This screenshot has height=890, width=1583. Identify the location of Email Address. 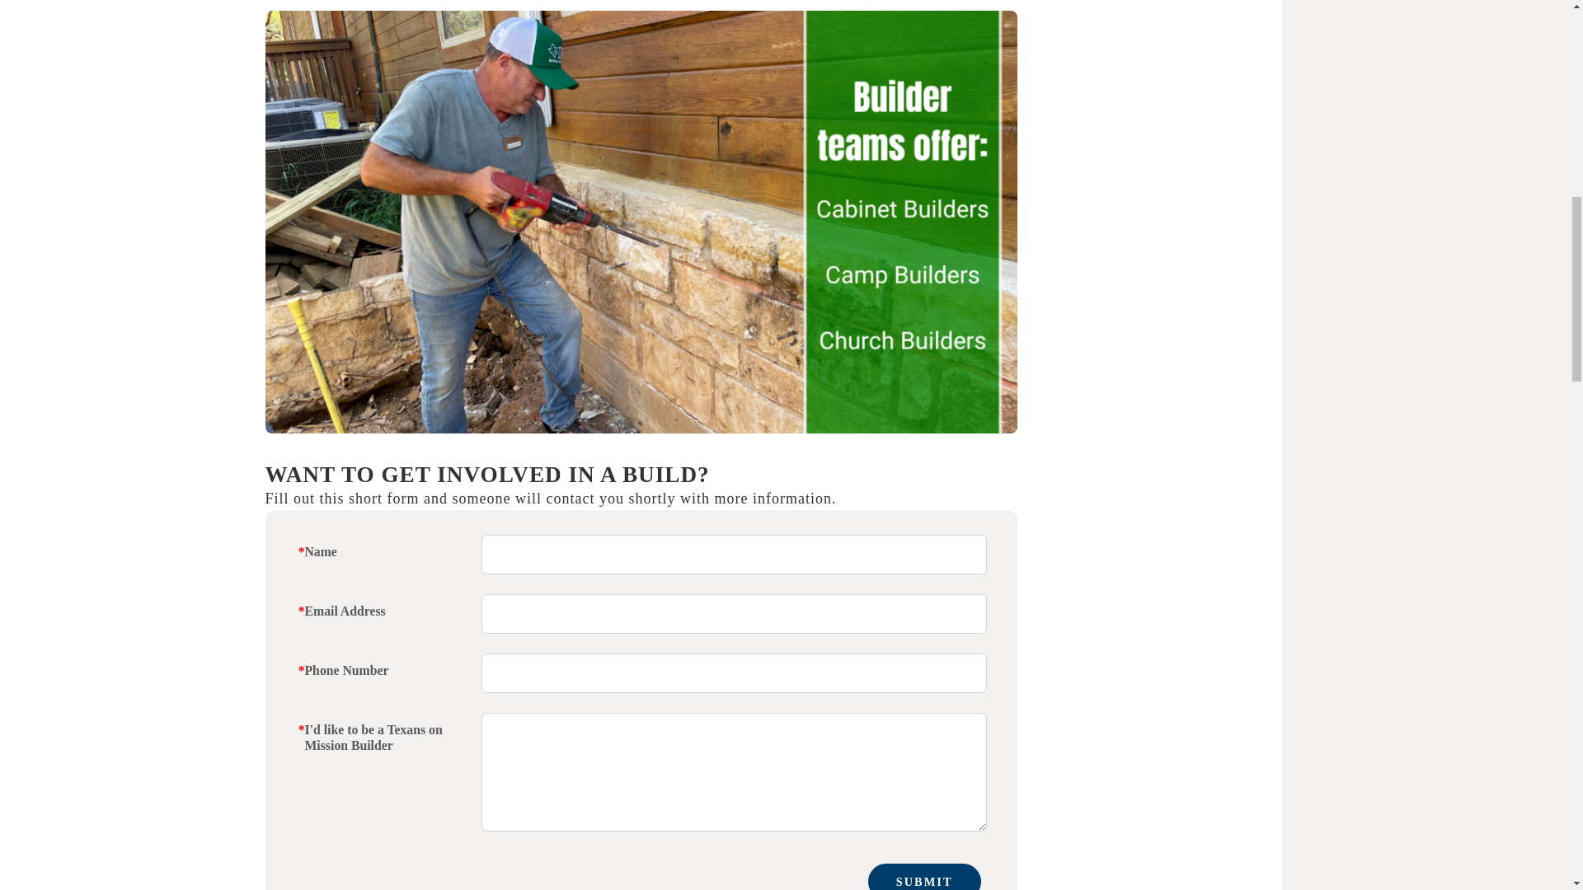
(734, 613).